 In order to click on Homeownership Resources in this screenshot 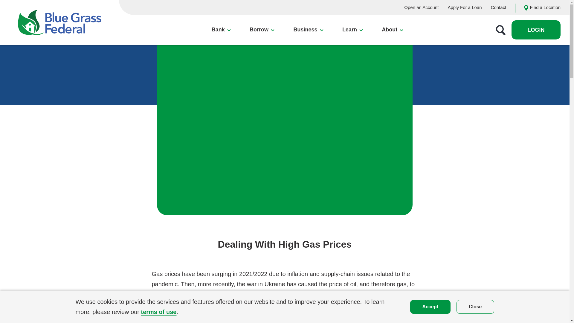, I will do `click(236, 102)`.